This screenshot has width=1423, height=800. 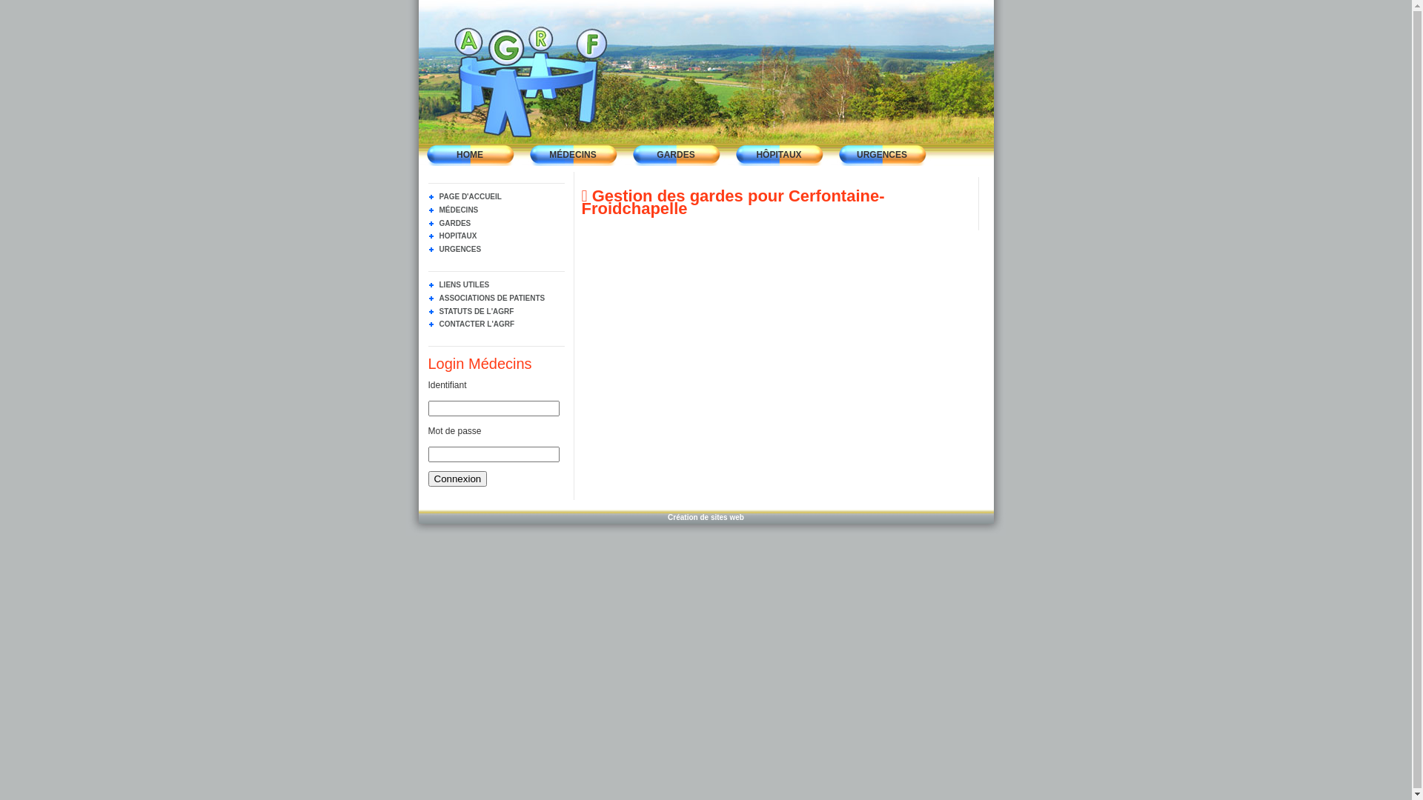 What do you see at coordinates (496, 499) in the screenshot?
I see `spacer` at bounding box center [496, 499].